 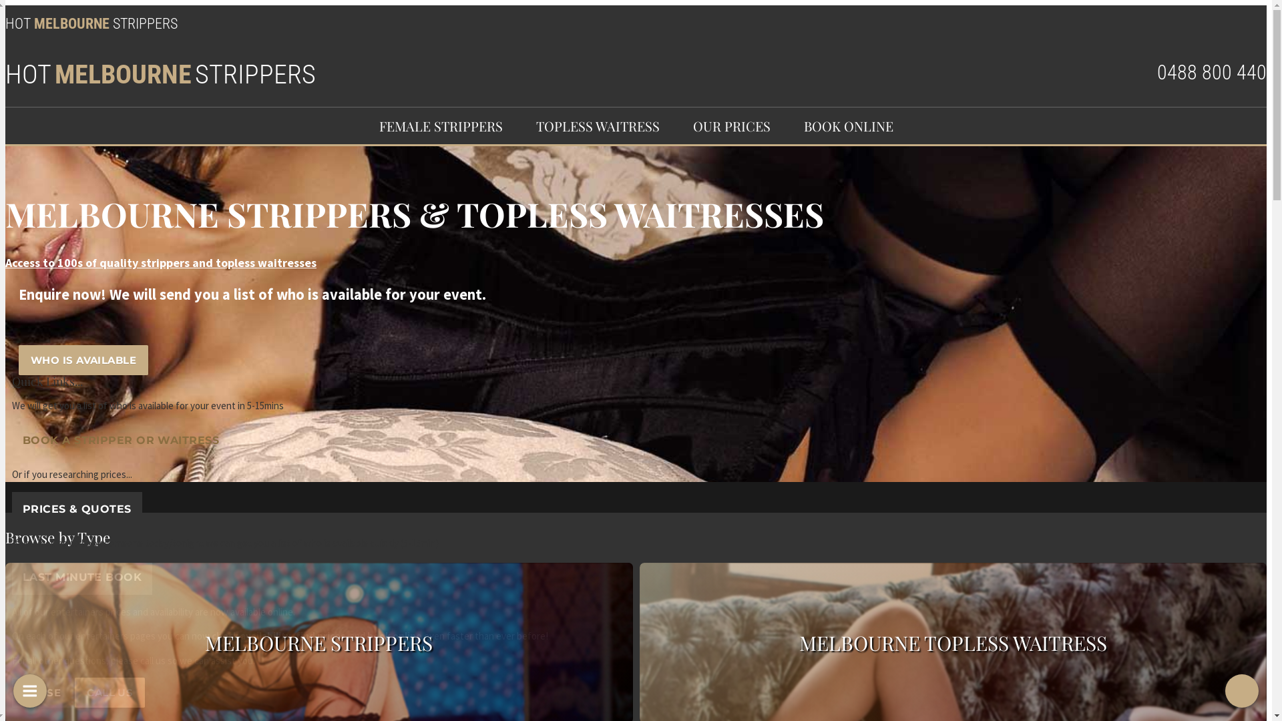 What do you see at coordinates (82, 577) in the screenshot?
I see `LAST MINUTE BOOK` at bounding box center [82, 577].